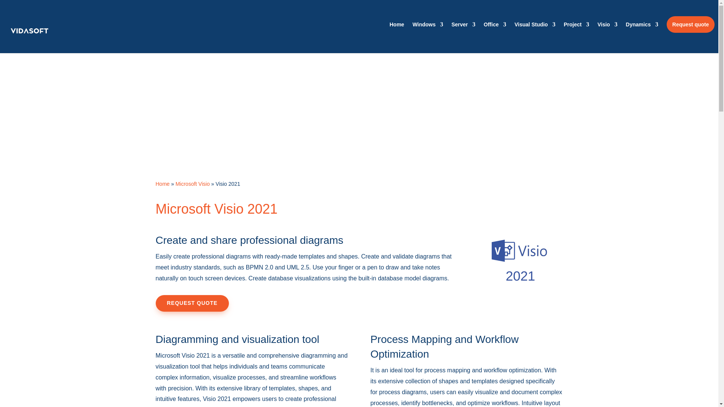 This screenshot has height=407, width=724. What do you see at coordinates (428, 27) in the screenshot?
I see `Home` at bounding box center [428, 27].